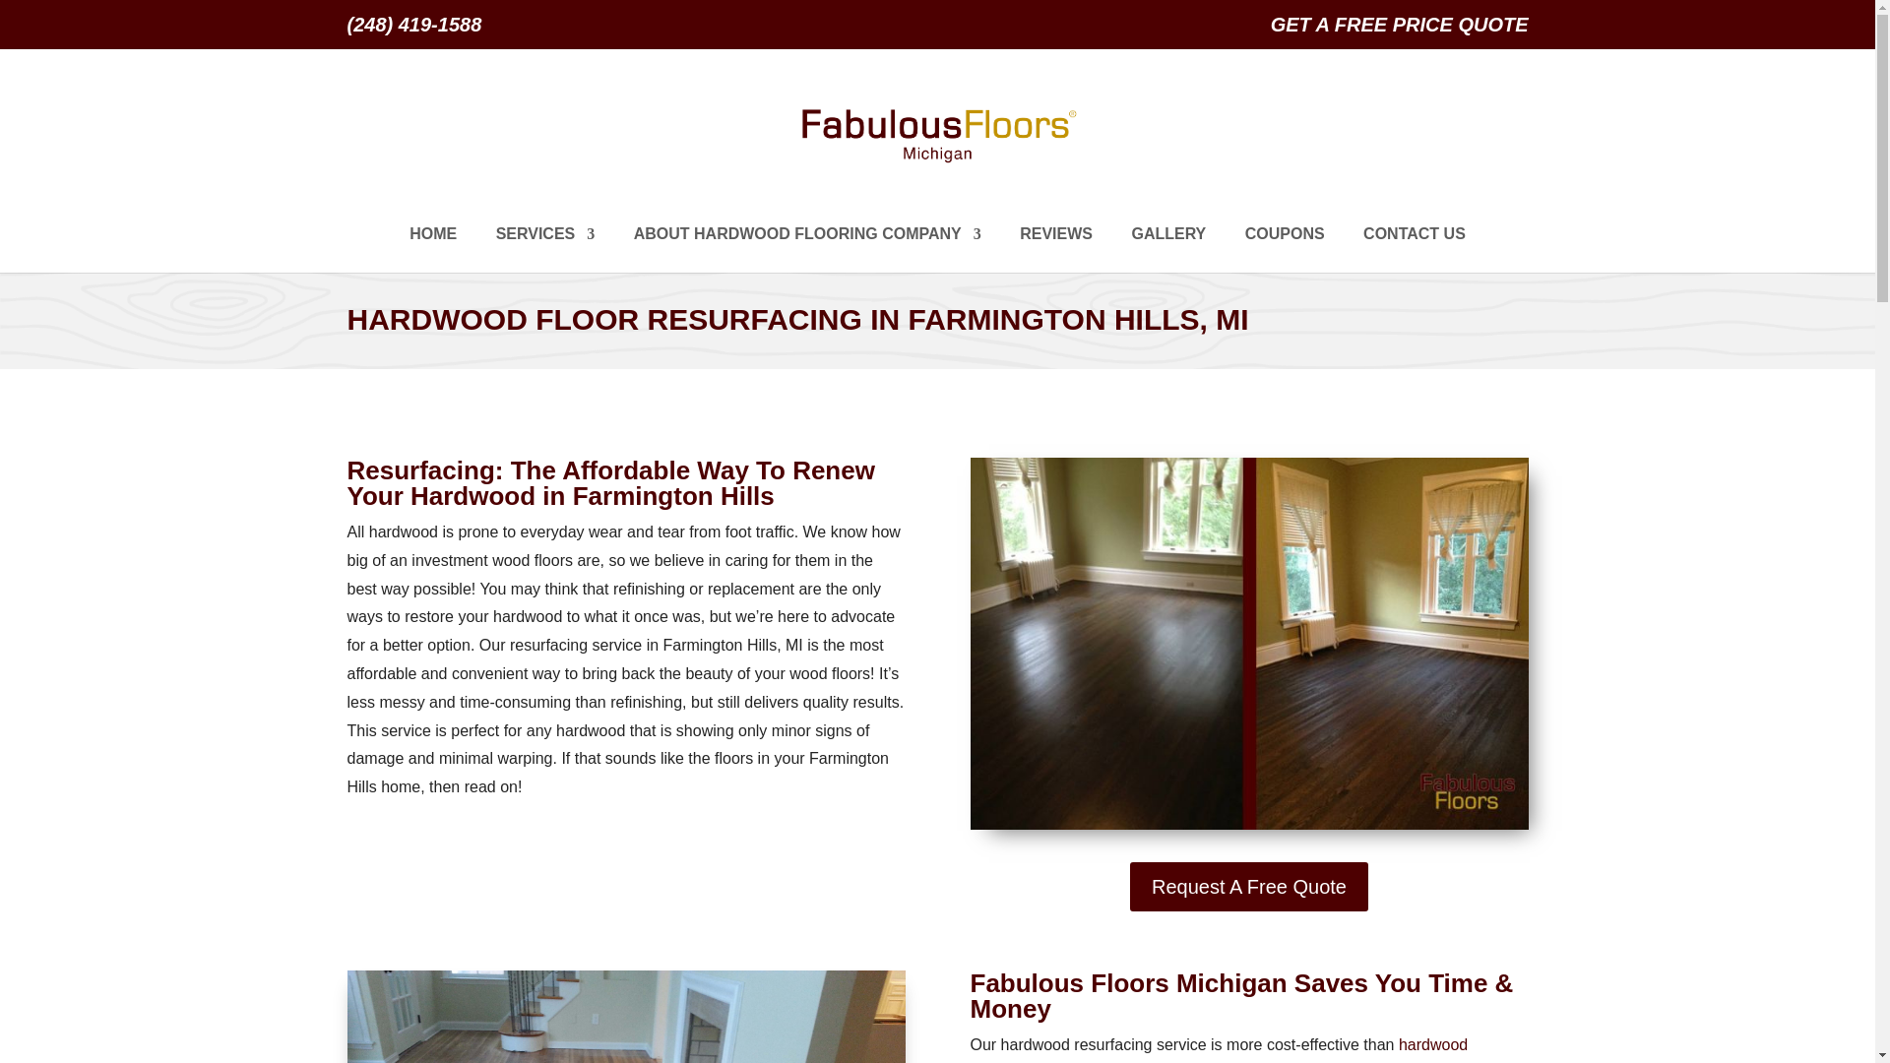  I want to click on CONTACT US, so click(1414, 250).